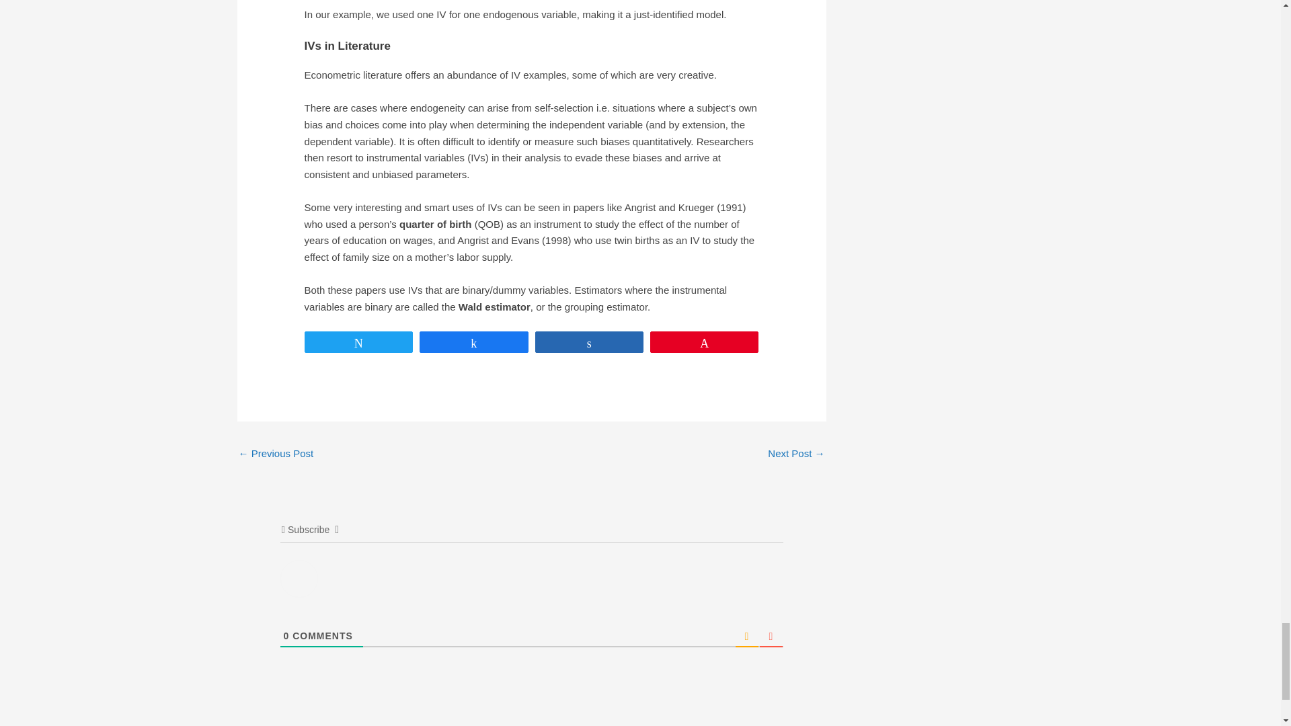 This screenshot has width=1291, height=726. What do you see at coordinates (796, 454) in the screenshot?
I see `Combine Multiple CSV, Excel and Txt Files in R` at bounding box center [796, 454].